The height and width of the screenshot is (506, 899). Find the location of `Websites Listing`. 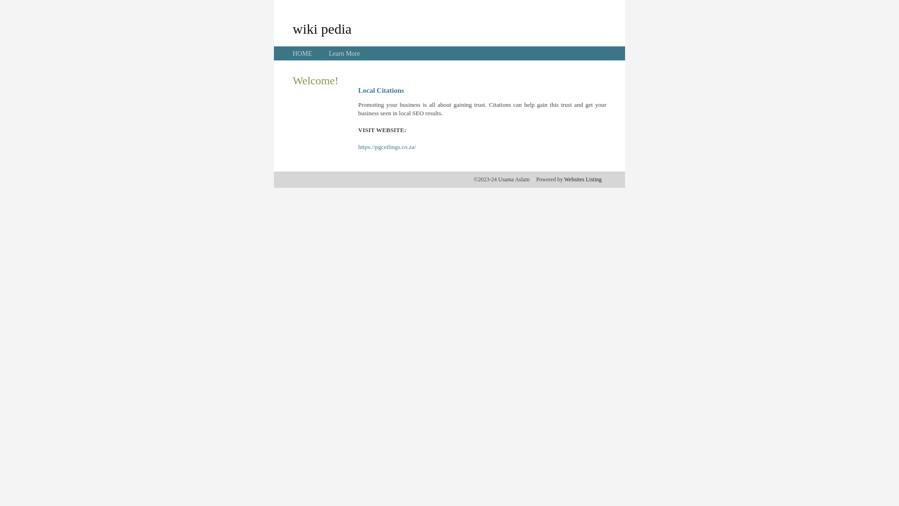

Websites Listing is located at coordinates (583, 179).